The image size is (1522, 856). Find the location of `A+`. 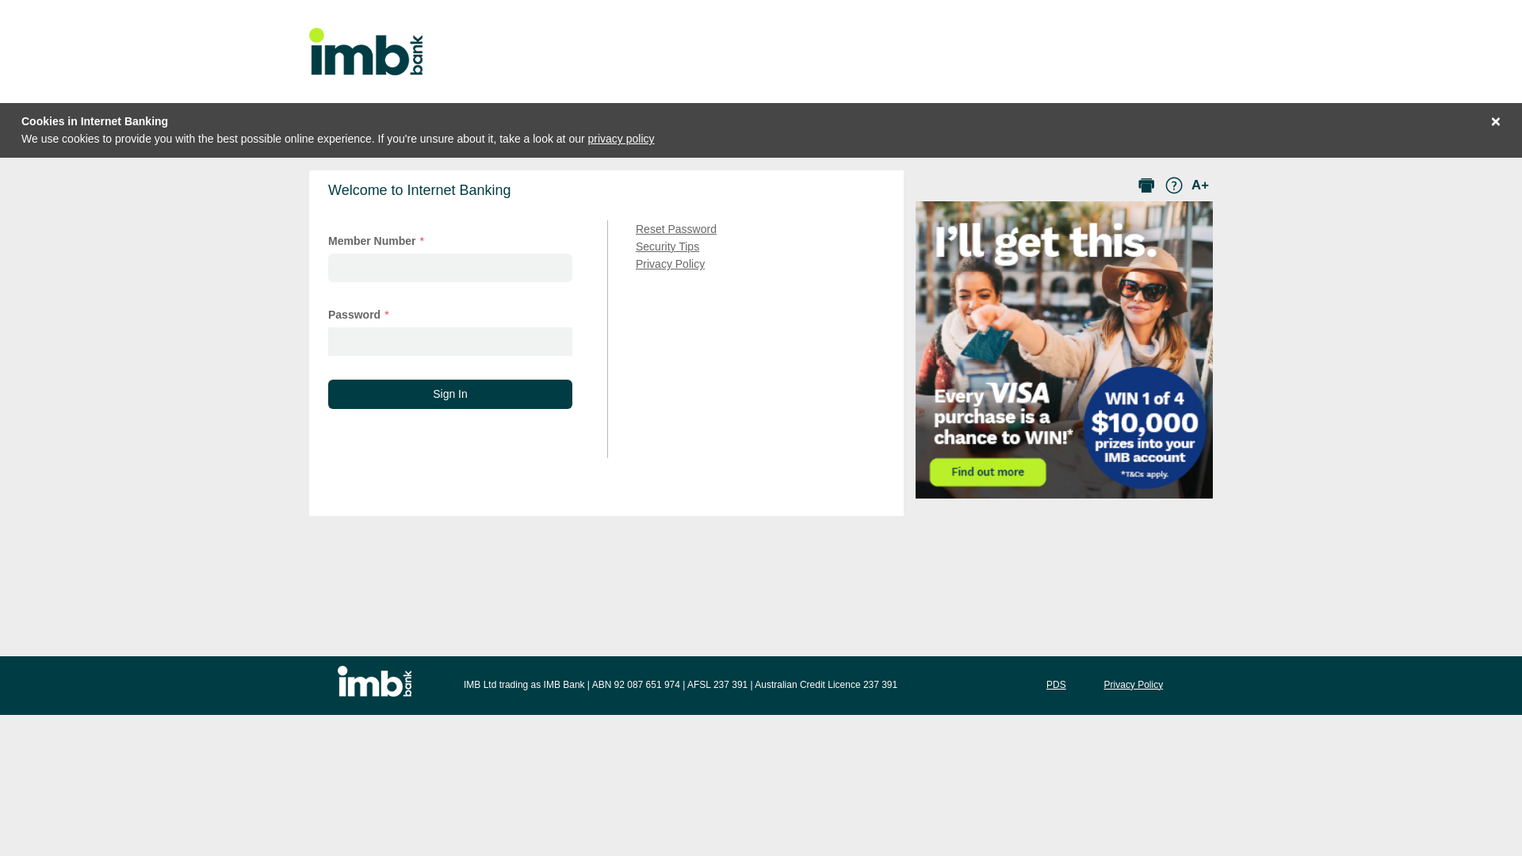

A+ is located at coordinates (1200, 185).